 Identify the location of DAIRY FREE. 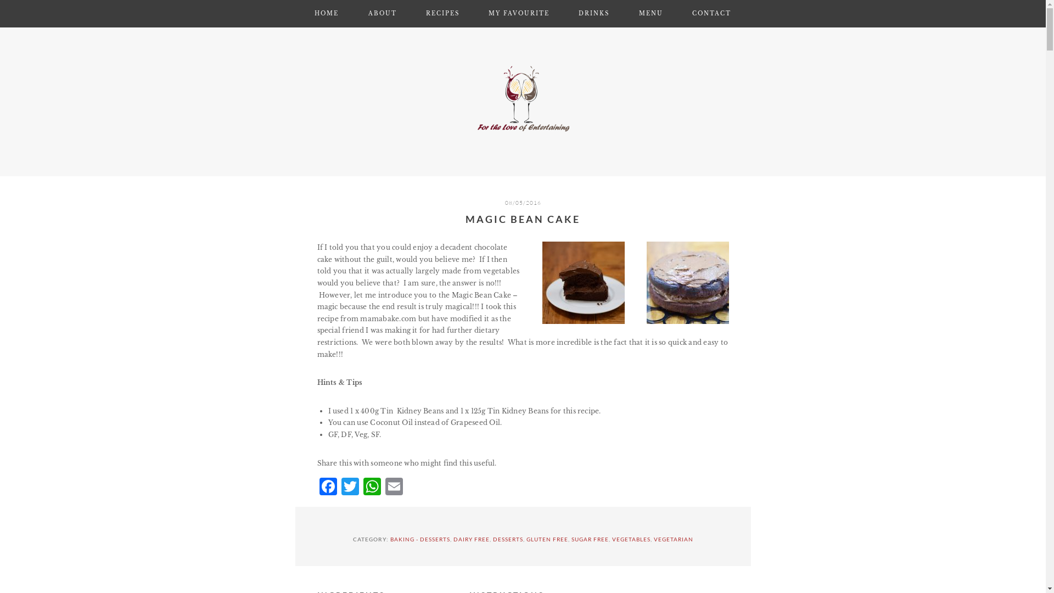
(472, 539).